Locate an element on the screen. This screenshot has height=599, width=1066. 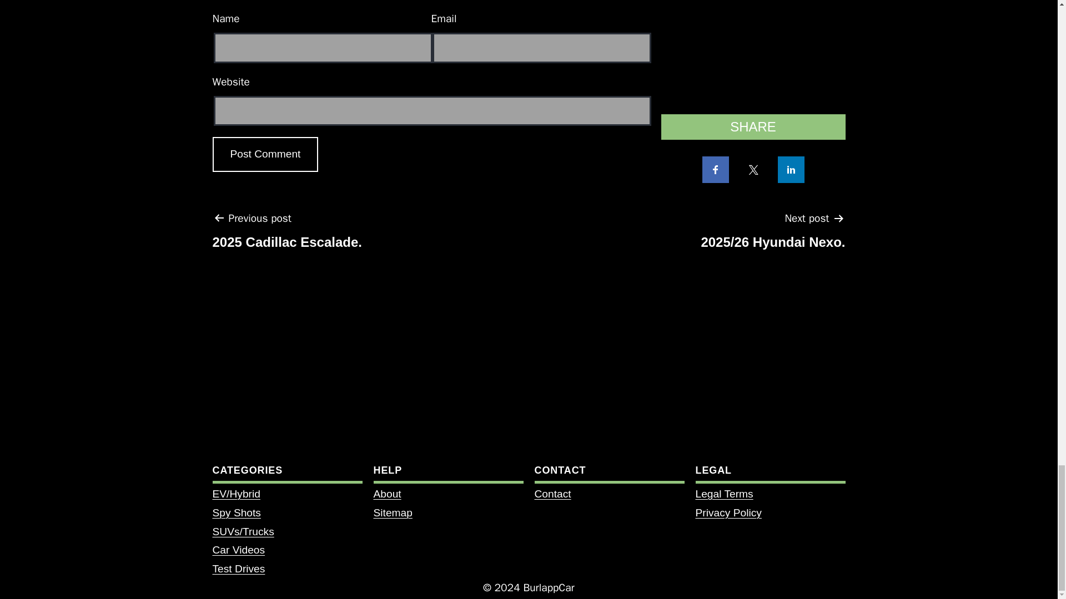
Contact is located at coordinates (552, 494).